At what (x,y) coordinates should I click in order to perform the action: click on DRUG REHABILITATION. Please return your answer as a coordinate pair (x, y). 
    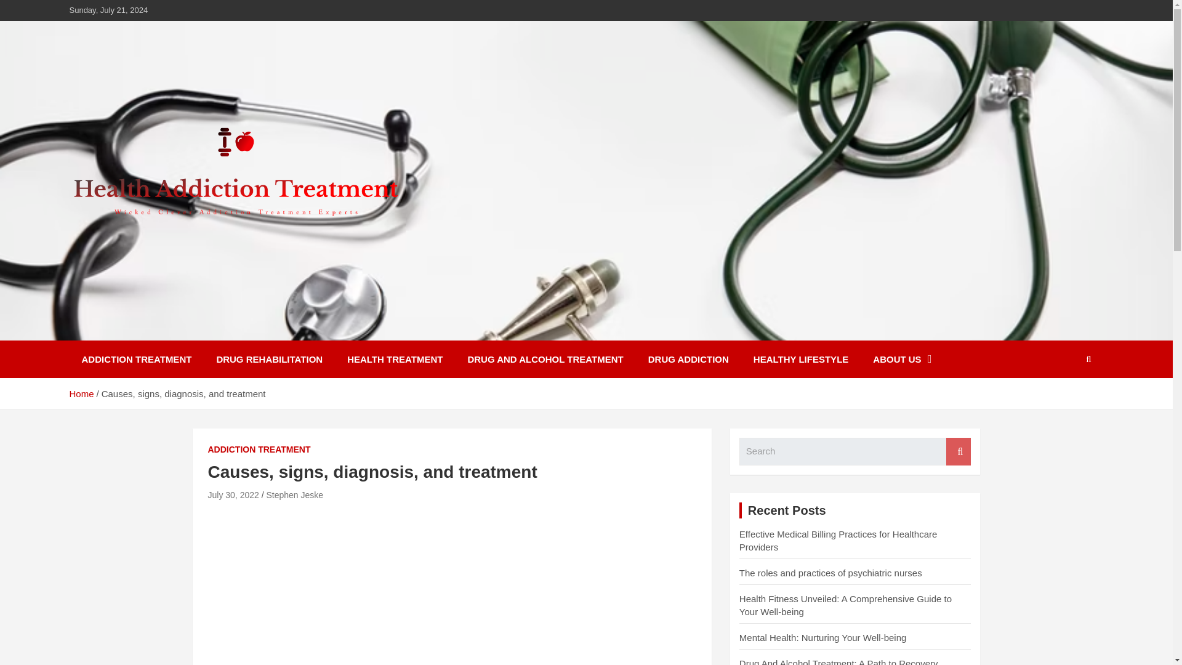
    Looking at the image, I should click on (268, 359).